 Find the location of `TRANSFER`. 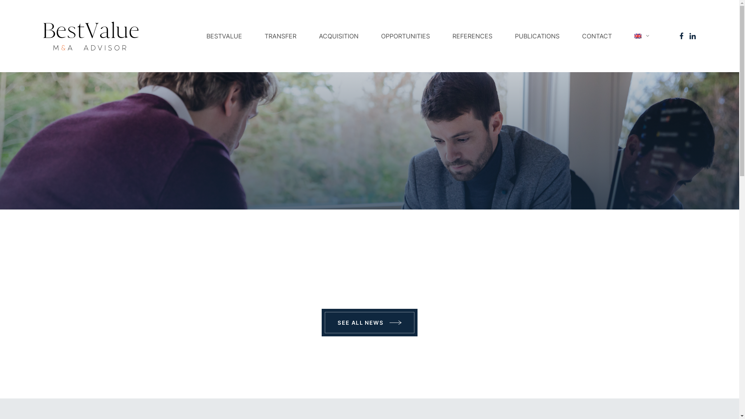

TRANSFER is located at coordinates (281, 36).